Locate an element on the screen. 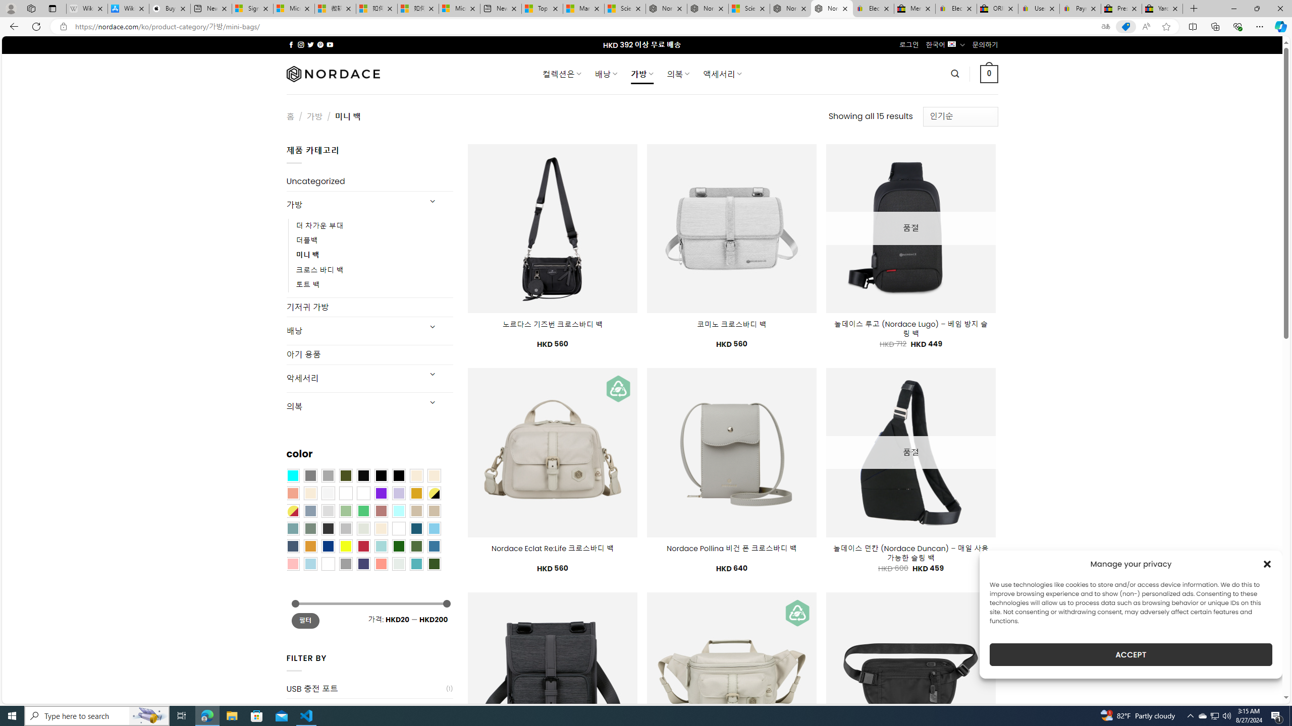  Dull Nickle is located at coordinates (399, 563).